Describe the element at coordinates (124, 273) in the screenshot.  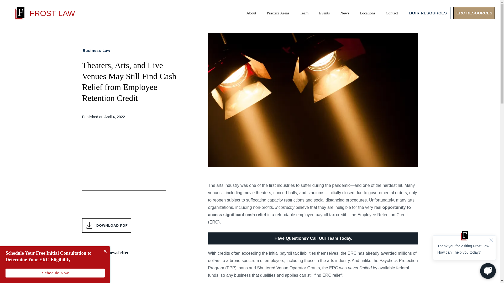
I see `Form 0` at that location.